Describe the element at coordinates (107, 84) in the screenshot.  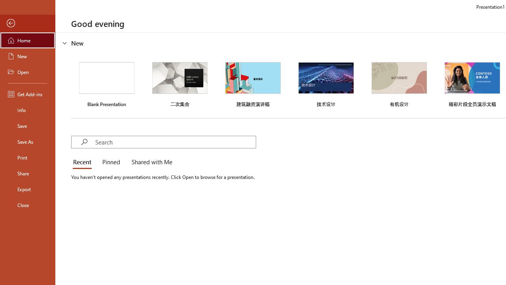
I see `Blank Presentation` at that location.